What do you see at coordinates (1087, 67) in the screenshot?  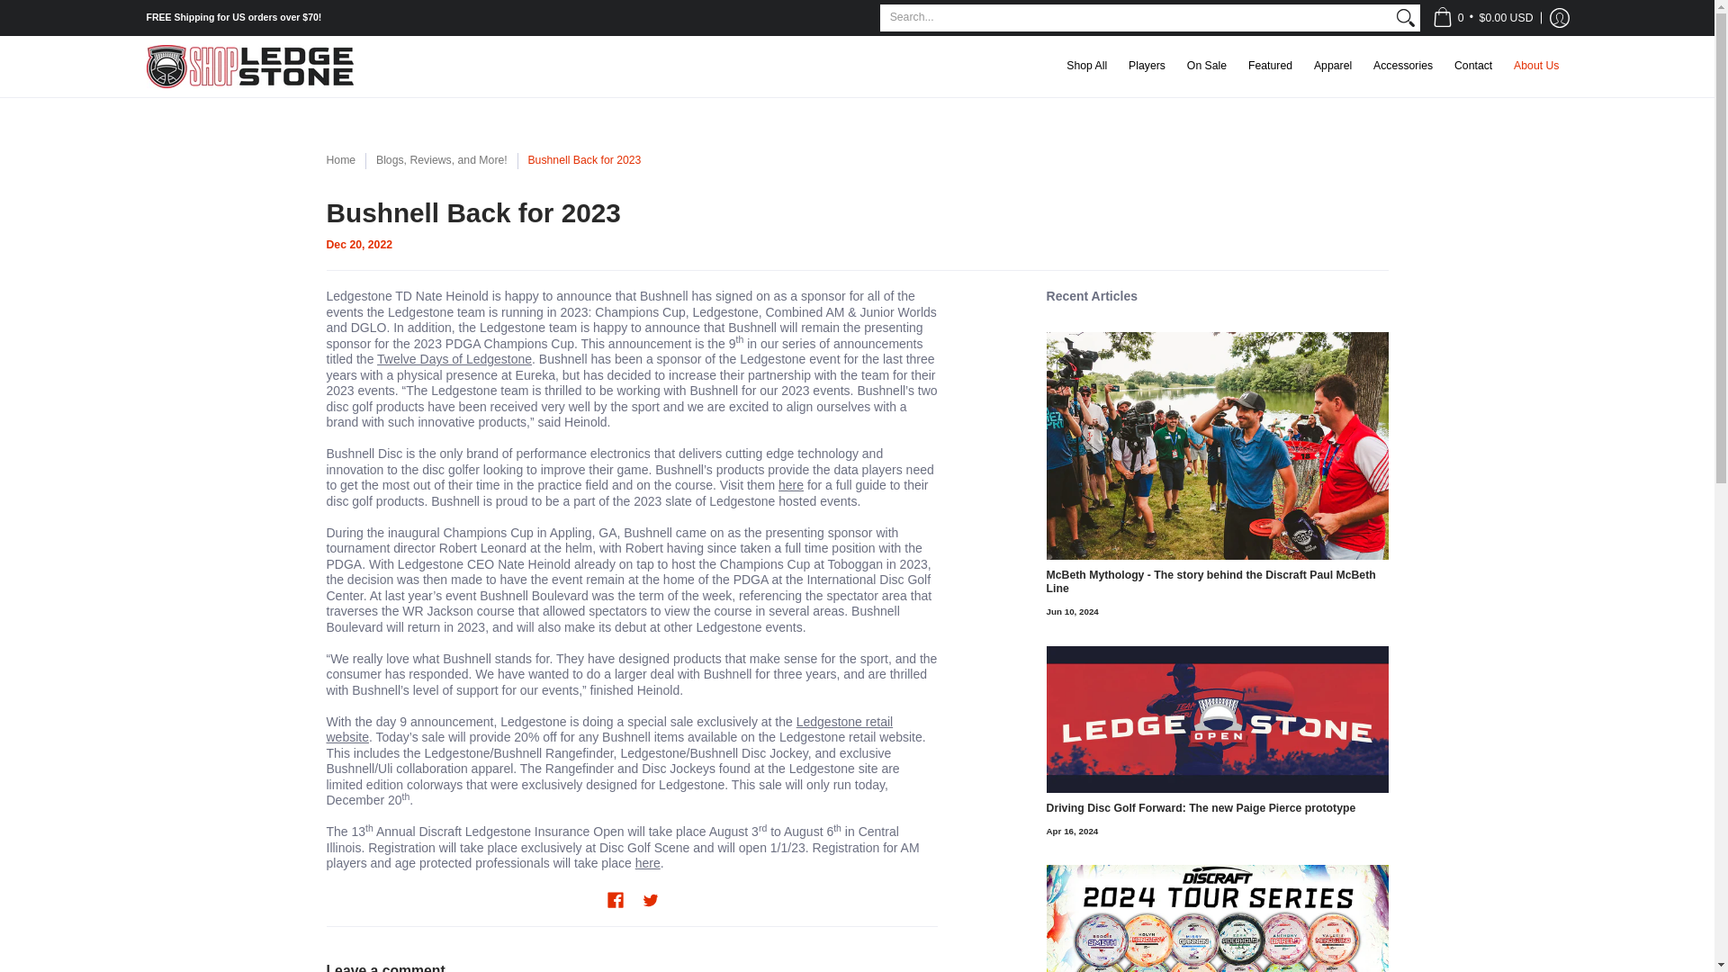 I see `Shop All` at bounding box center [1087, 67].